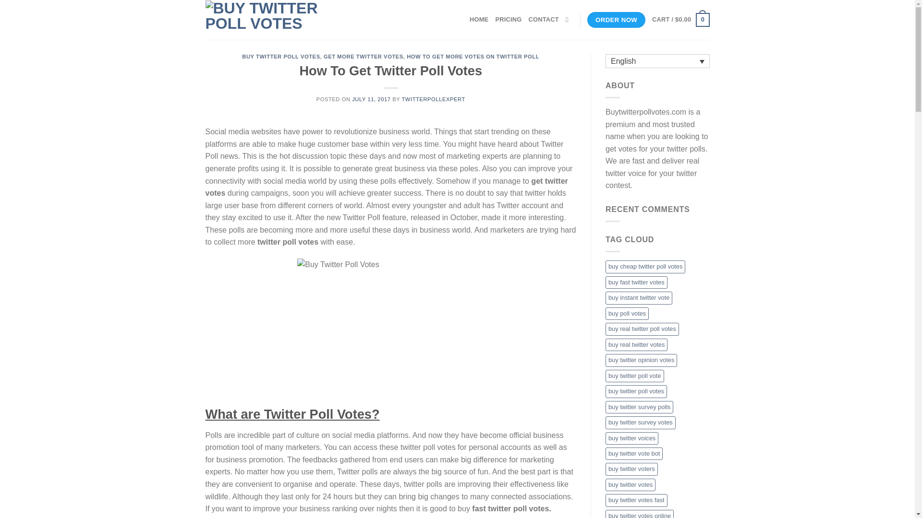 The image size is (922, 518). What do you see at coordinates (433, 99) in the screenshot?
I see `TWITTERPOLLEXPERT` at bounding box center [433, 99].